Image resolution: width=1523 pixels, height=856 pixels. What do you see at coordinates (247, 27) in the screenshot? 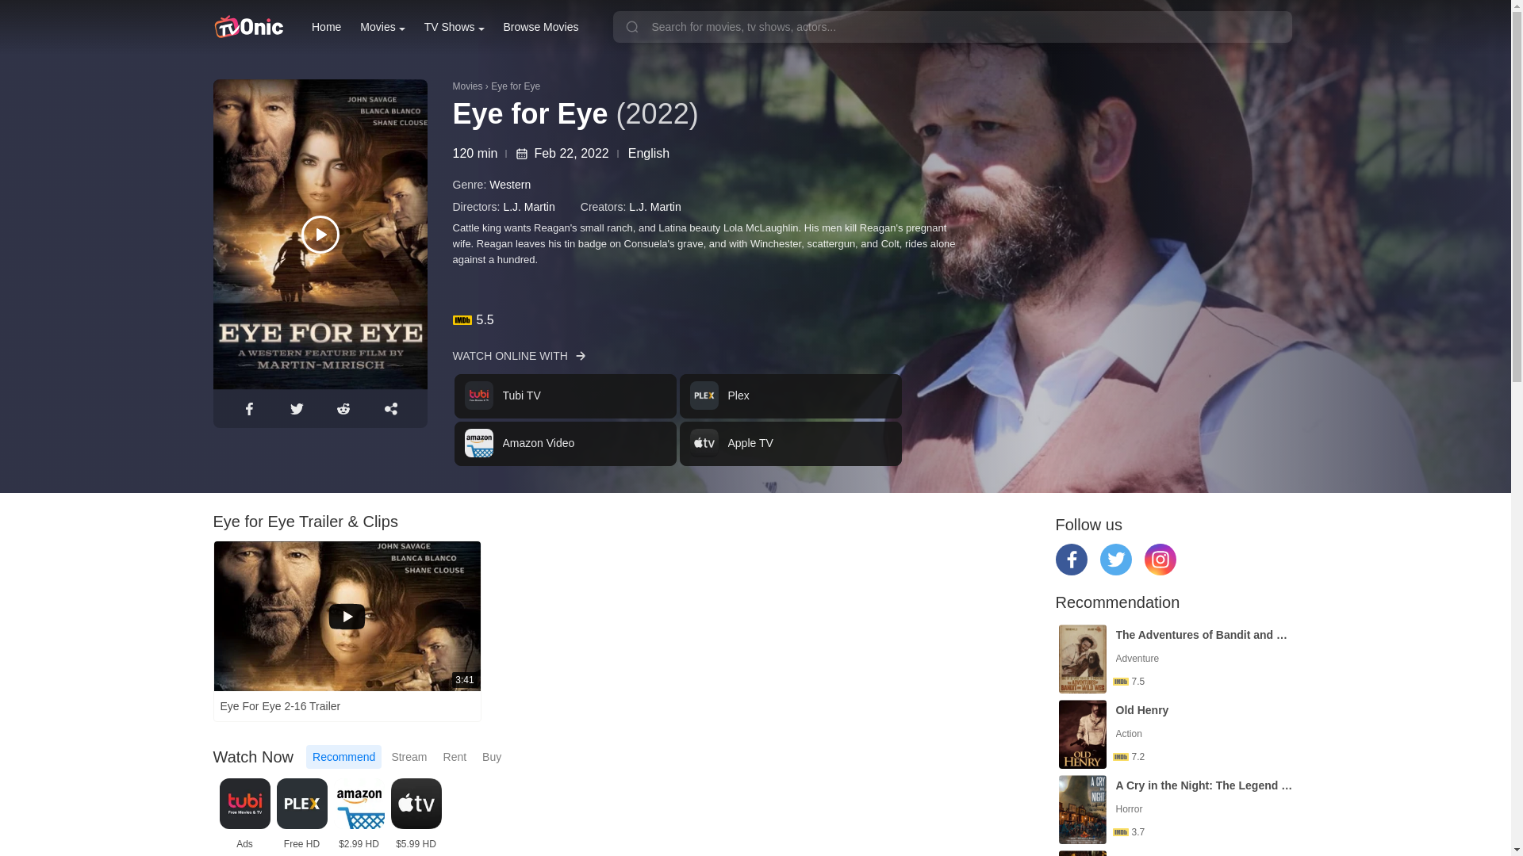
I see `TVOnic` at bounding box center [247, 27].